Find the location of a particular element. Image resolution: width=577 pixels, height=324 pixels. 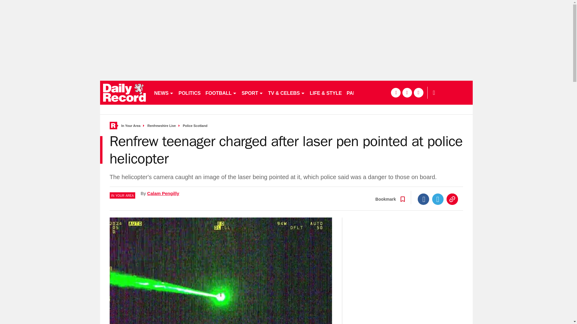

Twitter is located at coordinates (438, 199).